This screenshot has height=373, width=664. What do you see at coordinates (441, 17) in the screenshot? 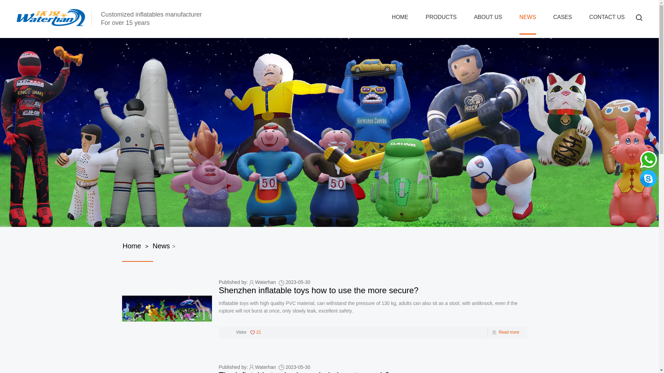
I see `PRODUCTS` at bounding box center [441, 17].